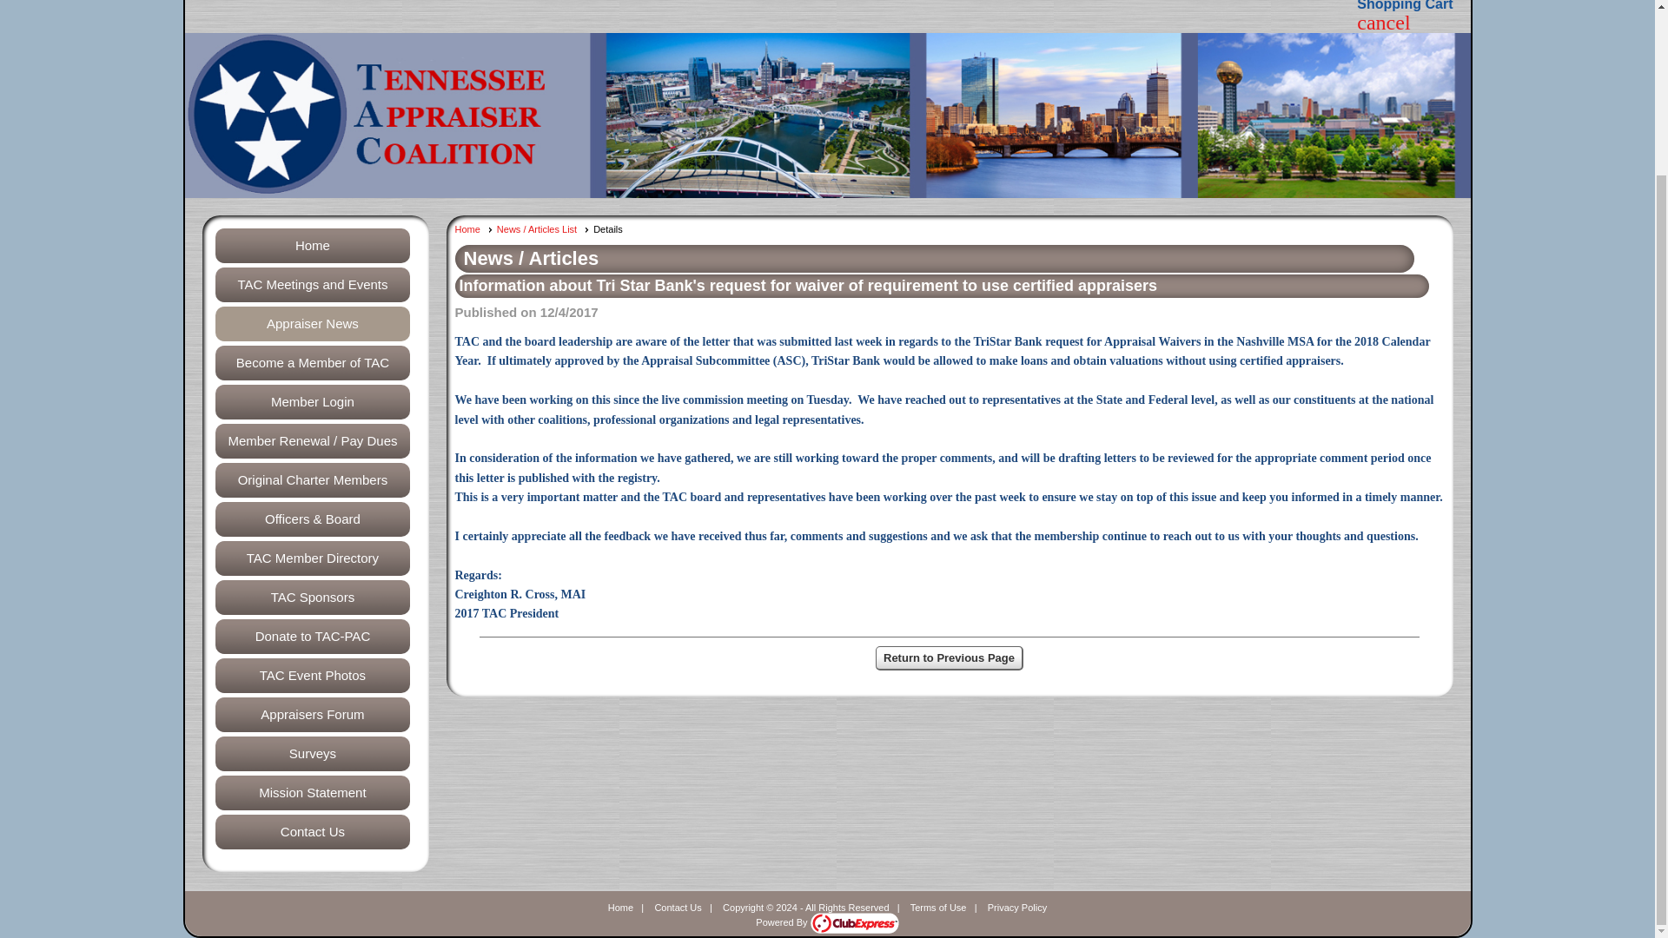 This screenshot has width=1668, height=938. I want to click on Home, so click(473, 229).